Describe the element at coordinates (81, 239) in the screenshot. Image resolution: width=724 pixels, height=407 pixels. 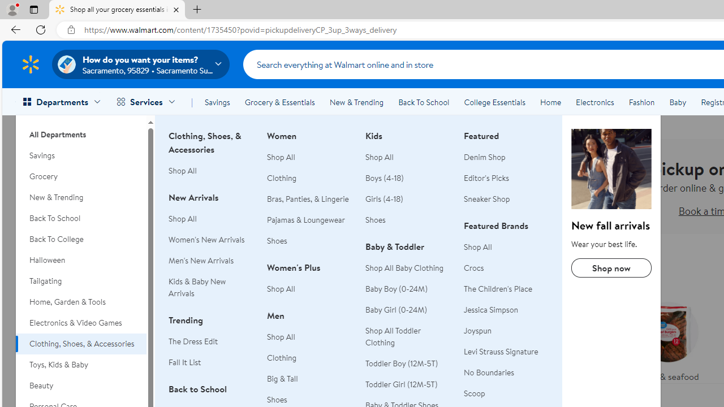
I see `Back To College` at that location.